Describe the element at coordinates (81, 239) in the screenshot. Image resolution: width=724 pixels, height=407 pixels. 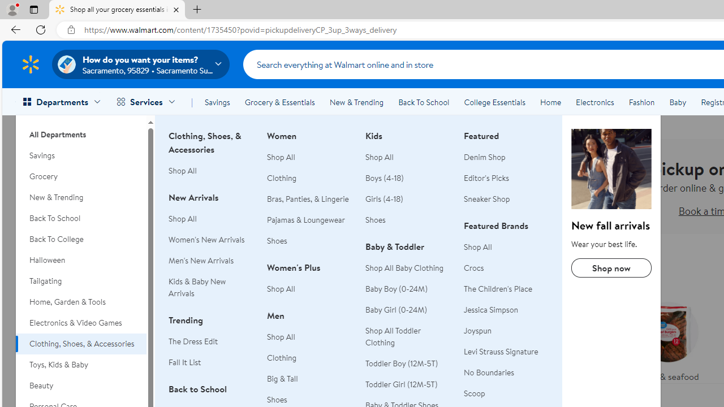
I see `Back To College` at that location.